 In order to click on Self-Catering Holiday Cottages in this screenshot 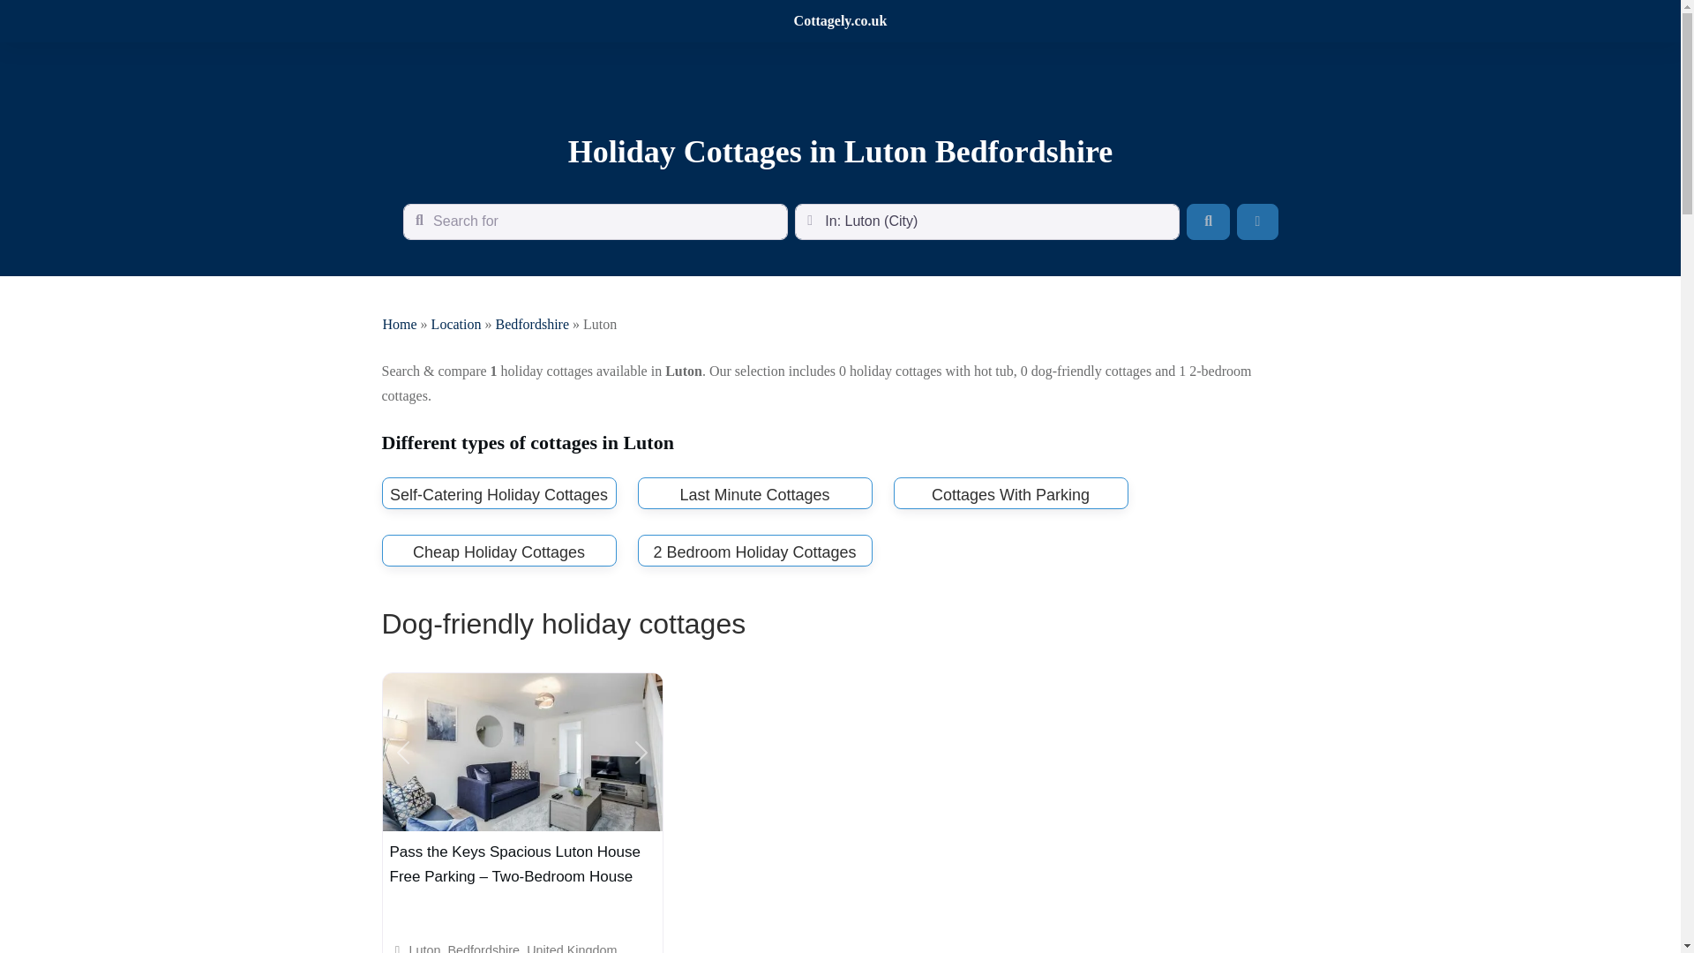, I will do `click(498, 494)`.